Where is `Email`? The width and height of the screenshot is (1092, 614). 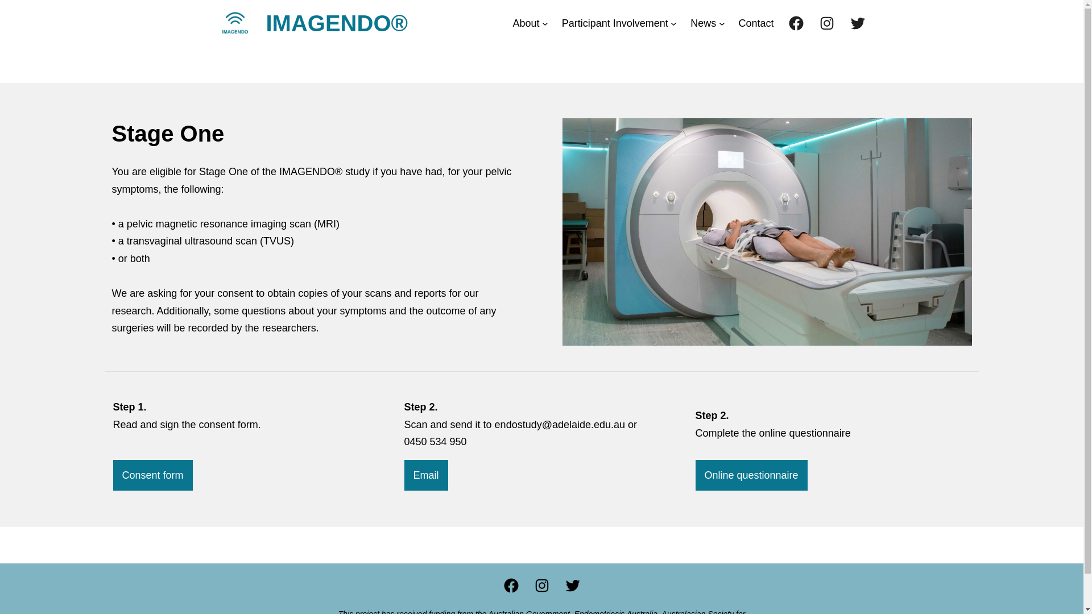
Email is located at coordinates (425, 475).